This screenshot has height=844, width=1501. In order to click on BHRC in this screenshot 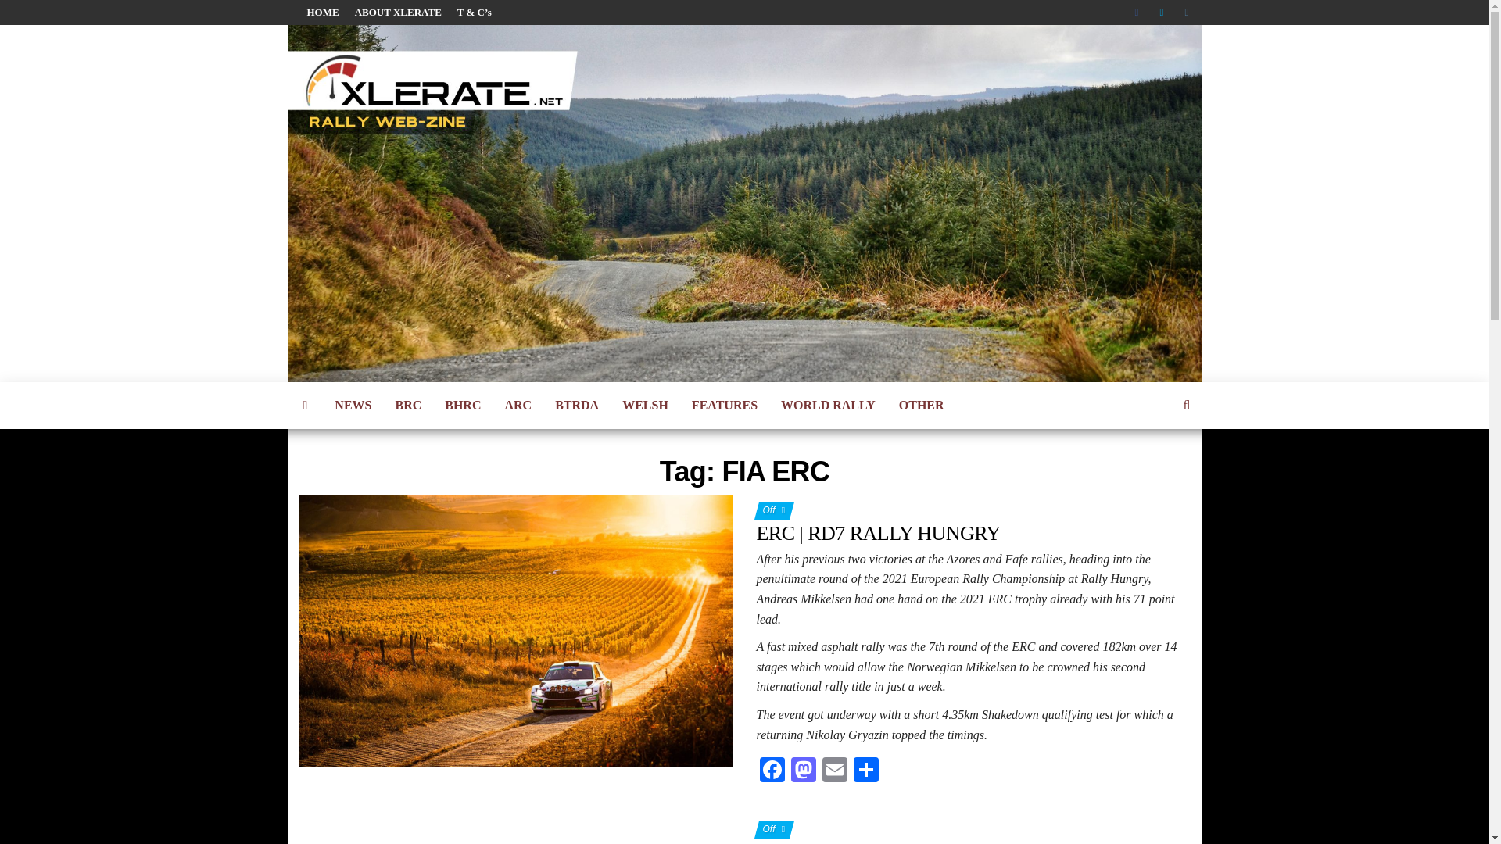, I will do `click(463, 405)`.